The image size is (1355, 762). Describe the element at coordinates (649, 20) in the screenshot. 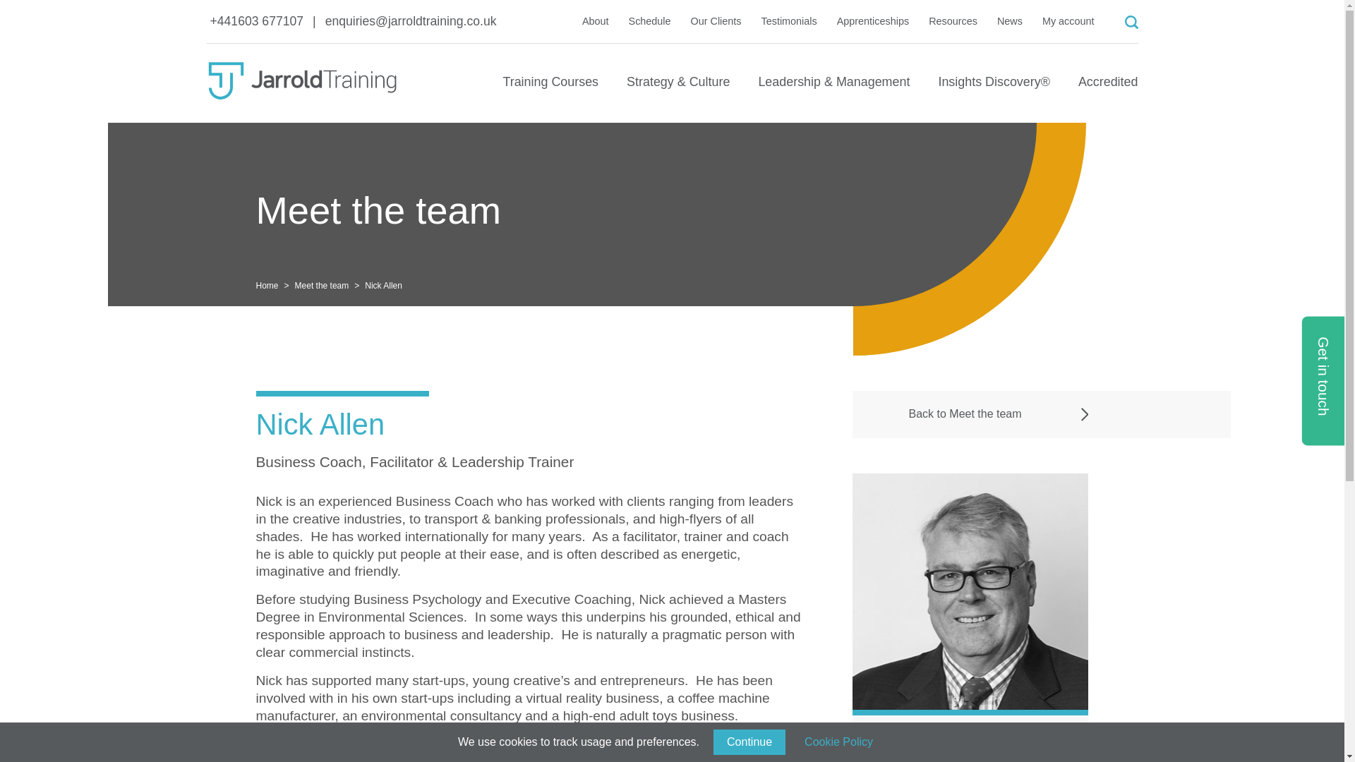

I see `Schedule` at that location.